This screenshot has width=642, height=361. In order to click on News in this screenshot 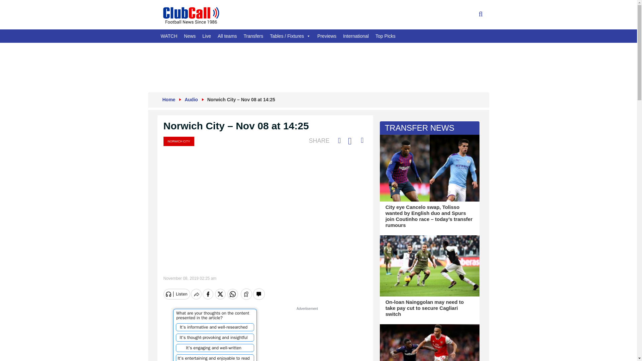, I will do `click(190, 36)`.